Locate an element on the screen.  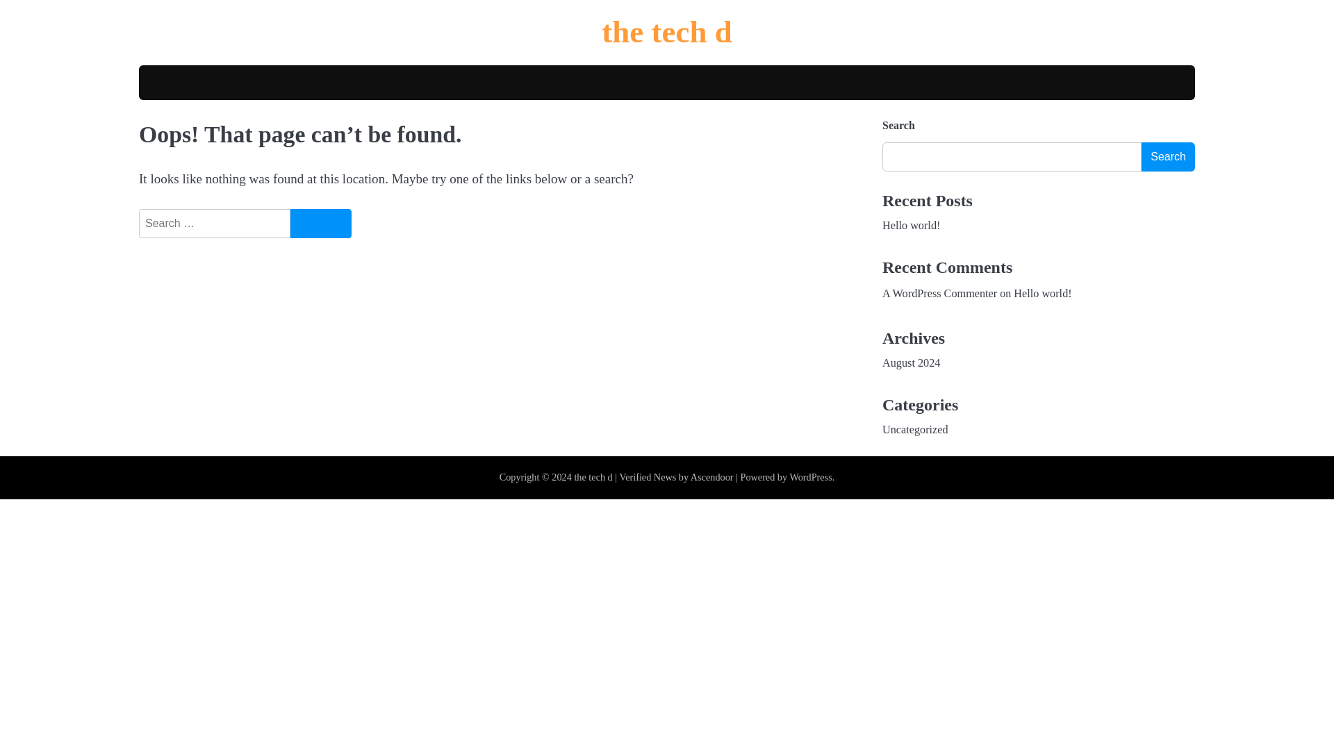
the tech d is located at coordinates (593, 477).